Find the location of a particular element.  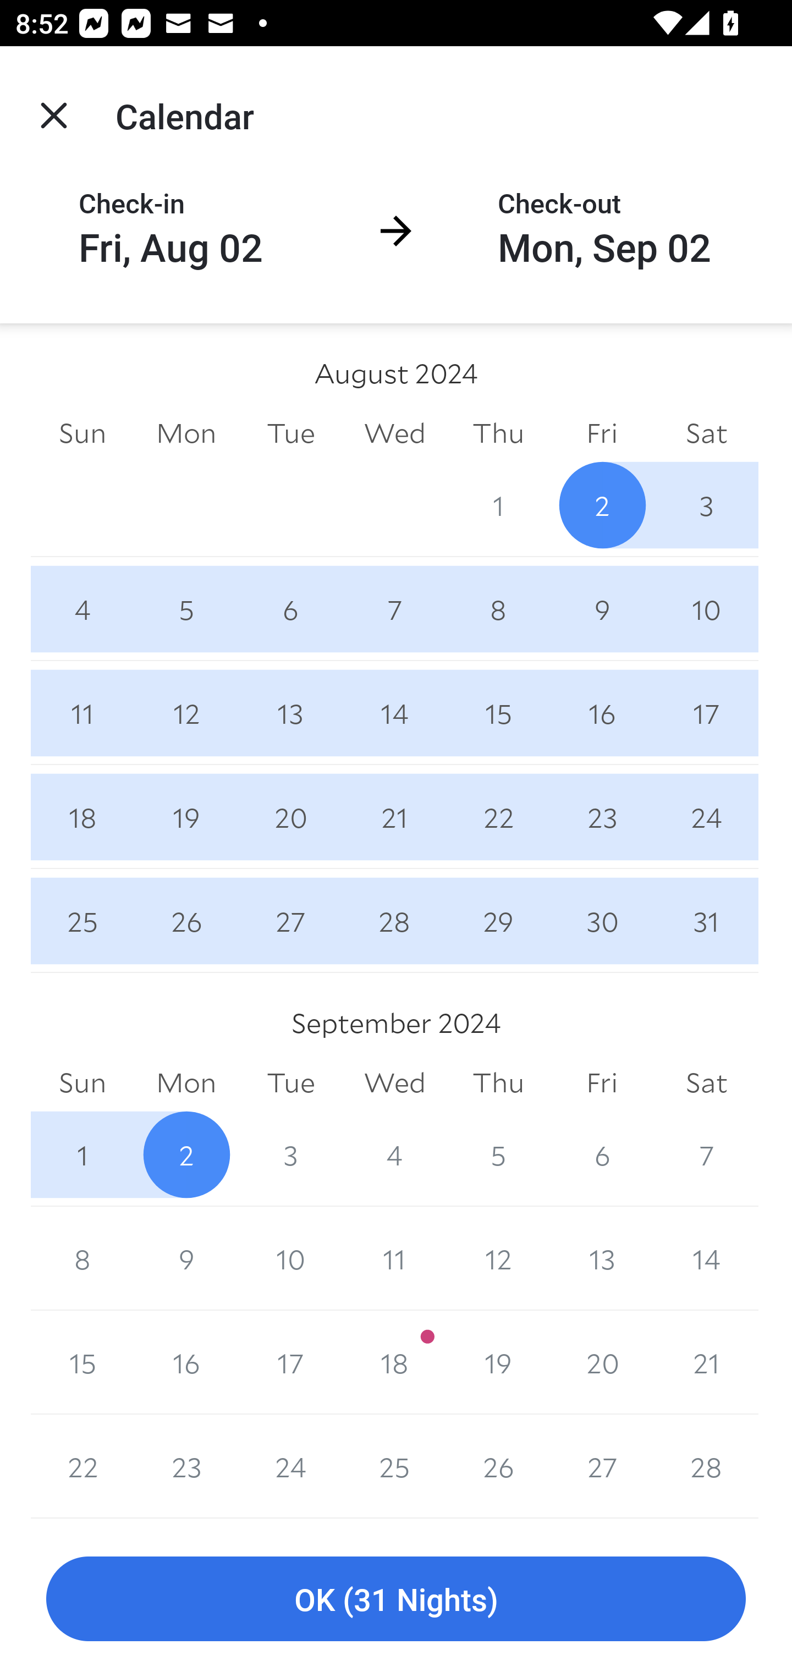

8 8 August 2024 is located at coordinates (498, 608).